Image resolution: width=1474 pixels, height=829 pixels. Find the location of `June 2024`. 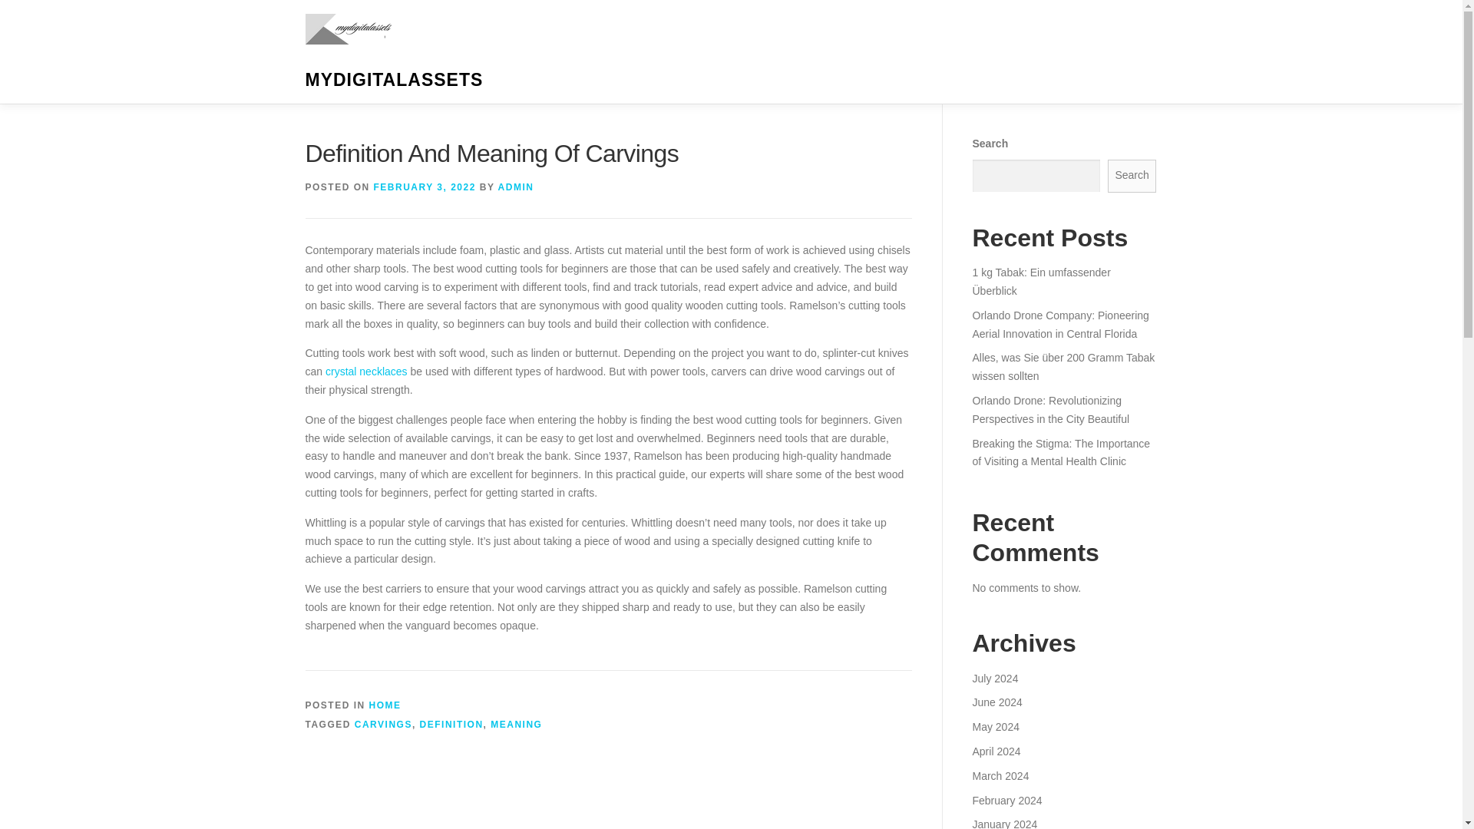

June 2024 is located at coordinates (996, 702).